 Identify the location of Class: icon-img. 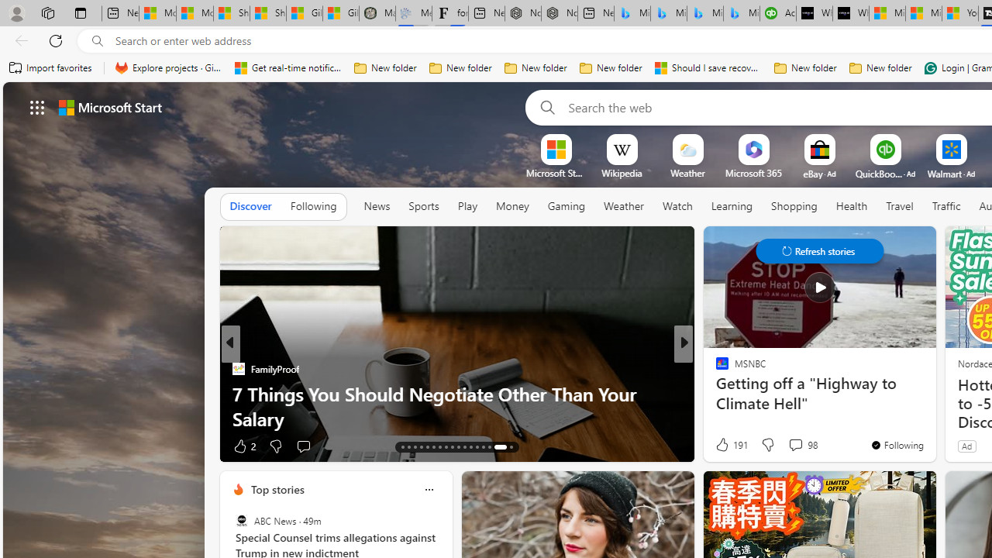
(429, 490).